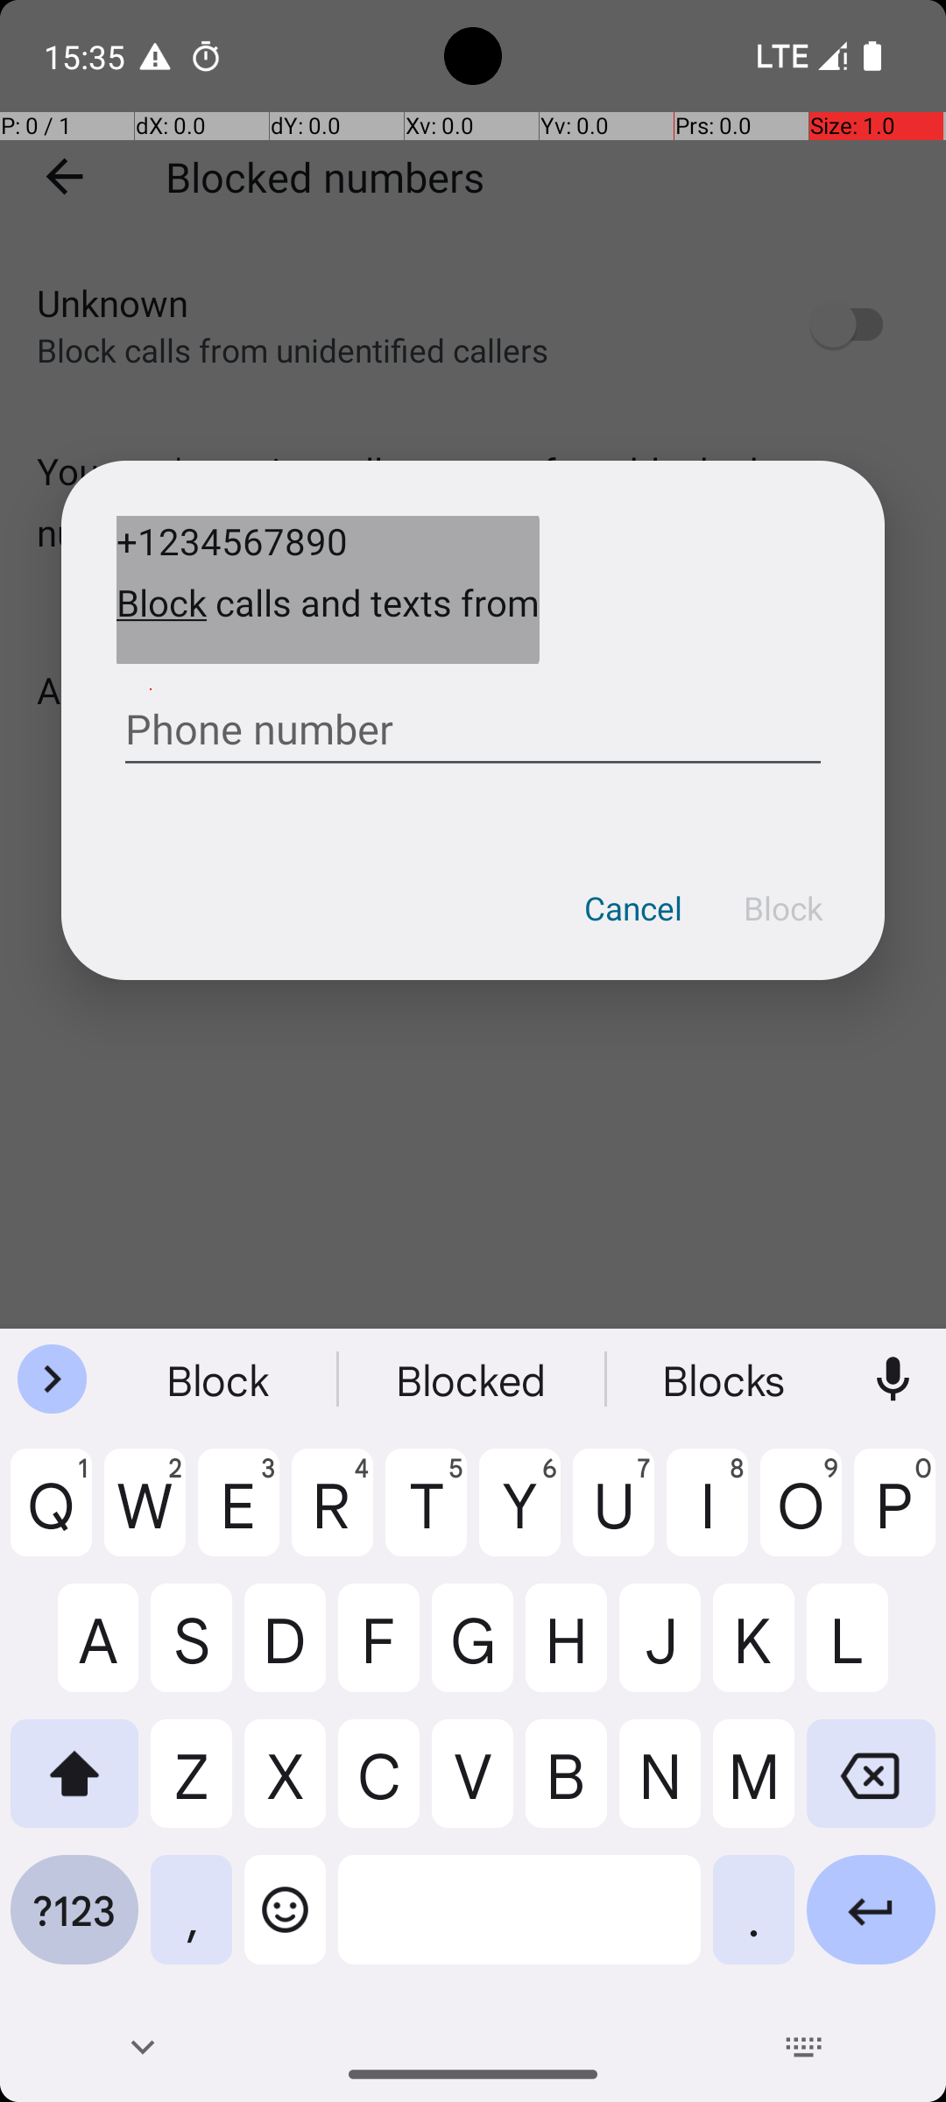 The width and height of the screenshot is (946, 2102). I want to click on E, so click(238, 1516).